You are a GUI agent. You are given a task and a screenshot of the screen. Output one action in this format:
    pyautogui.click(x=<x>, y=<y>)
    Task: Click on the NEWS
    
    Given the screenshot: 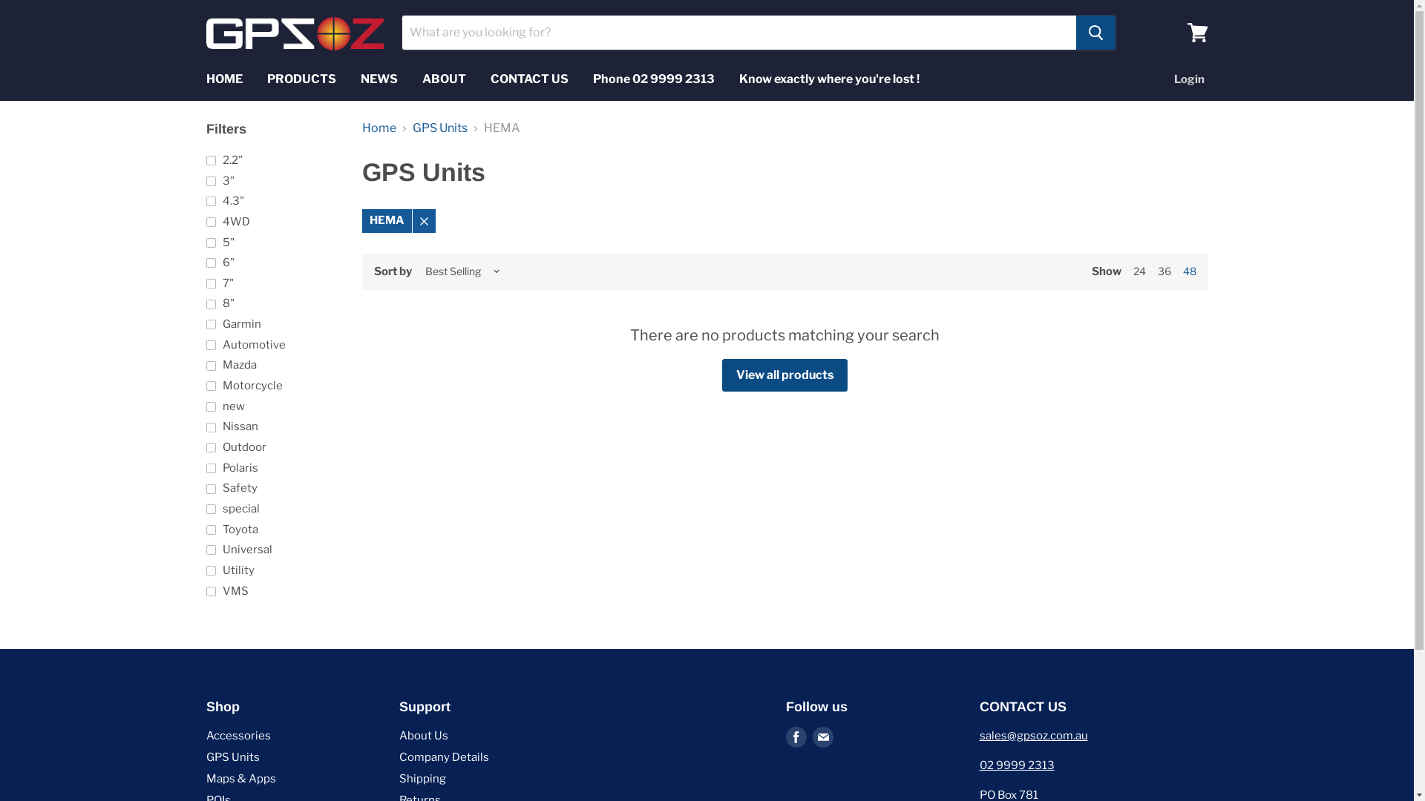 What is the action you would take?
    pyautogui.click(x=379, y=79)
    